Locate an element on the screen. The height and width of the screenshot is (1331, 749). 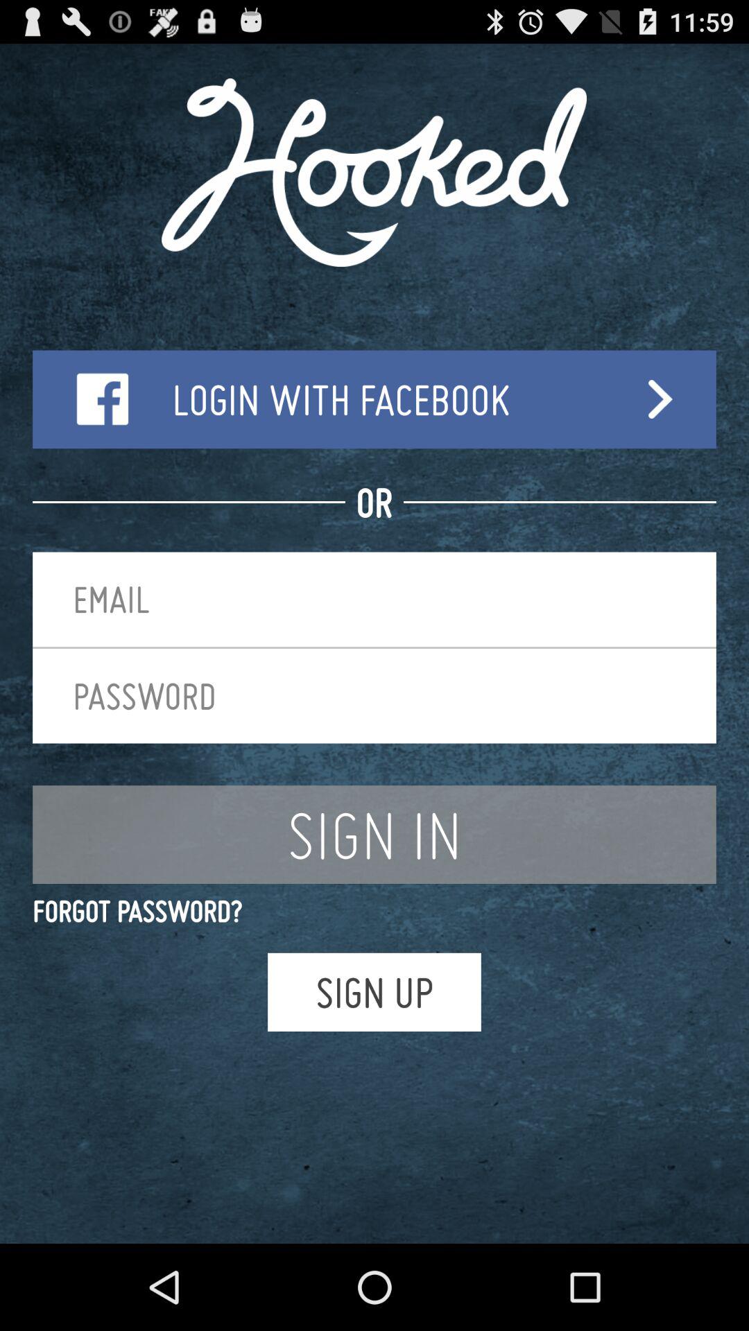
choose button below sign in item is located at coordinates (374, 911).